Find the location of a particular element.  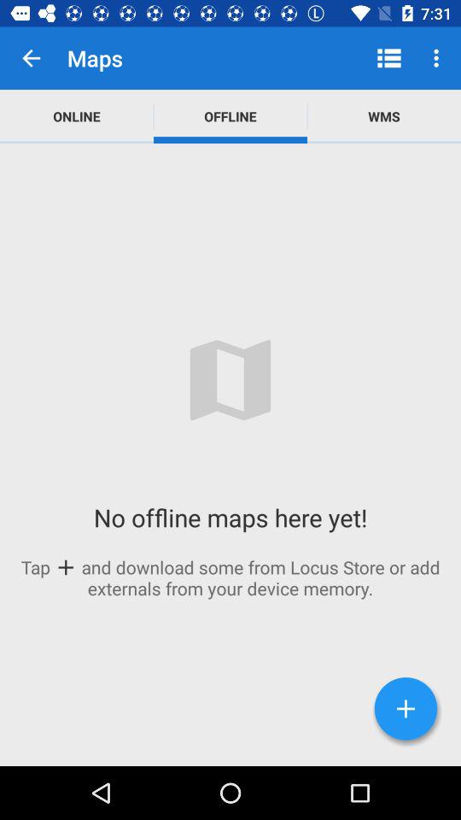

launch icon above the no offline maps item is located at coordinates (77, 116).